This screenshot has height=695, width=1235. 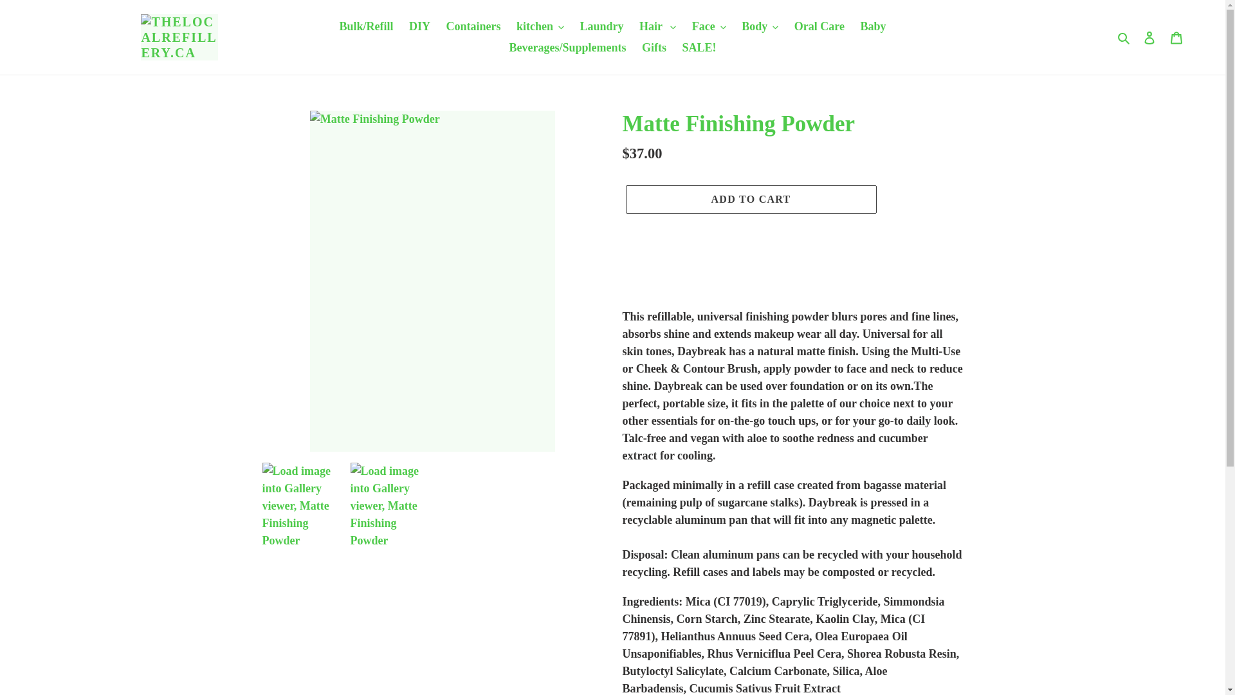 I want to click on Log in, so click(x=1149, y=37).